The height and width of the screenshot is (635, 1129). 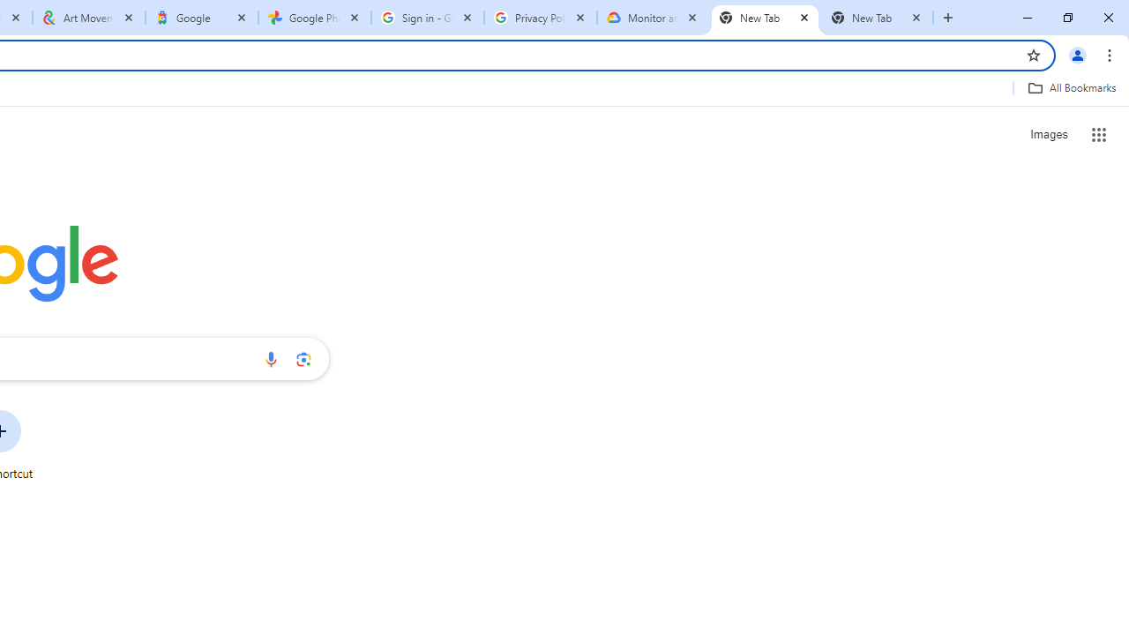 What do you see at coordinates (764, 18) in the screenshot?
I see `New Tab` at bounding box center [764, 18].